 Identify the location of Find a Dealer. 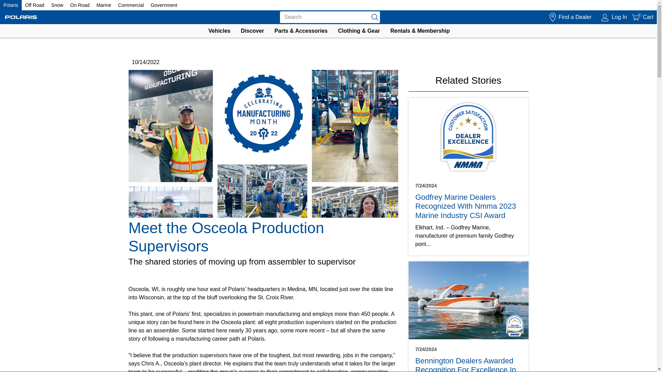
(570, 17).